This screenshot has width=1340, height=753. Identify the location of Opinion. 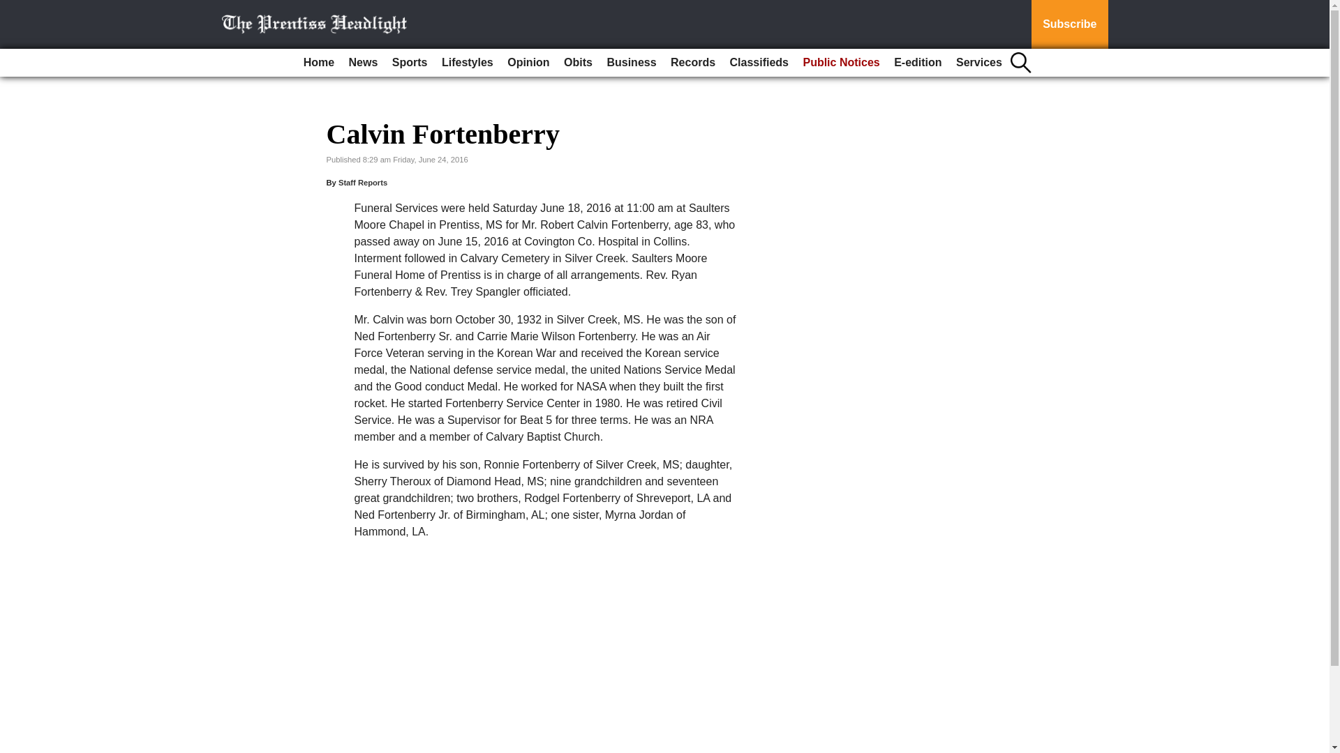
(528, 63).